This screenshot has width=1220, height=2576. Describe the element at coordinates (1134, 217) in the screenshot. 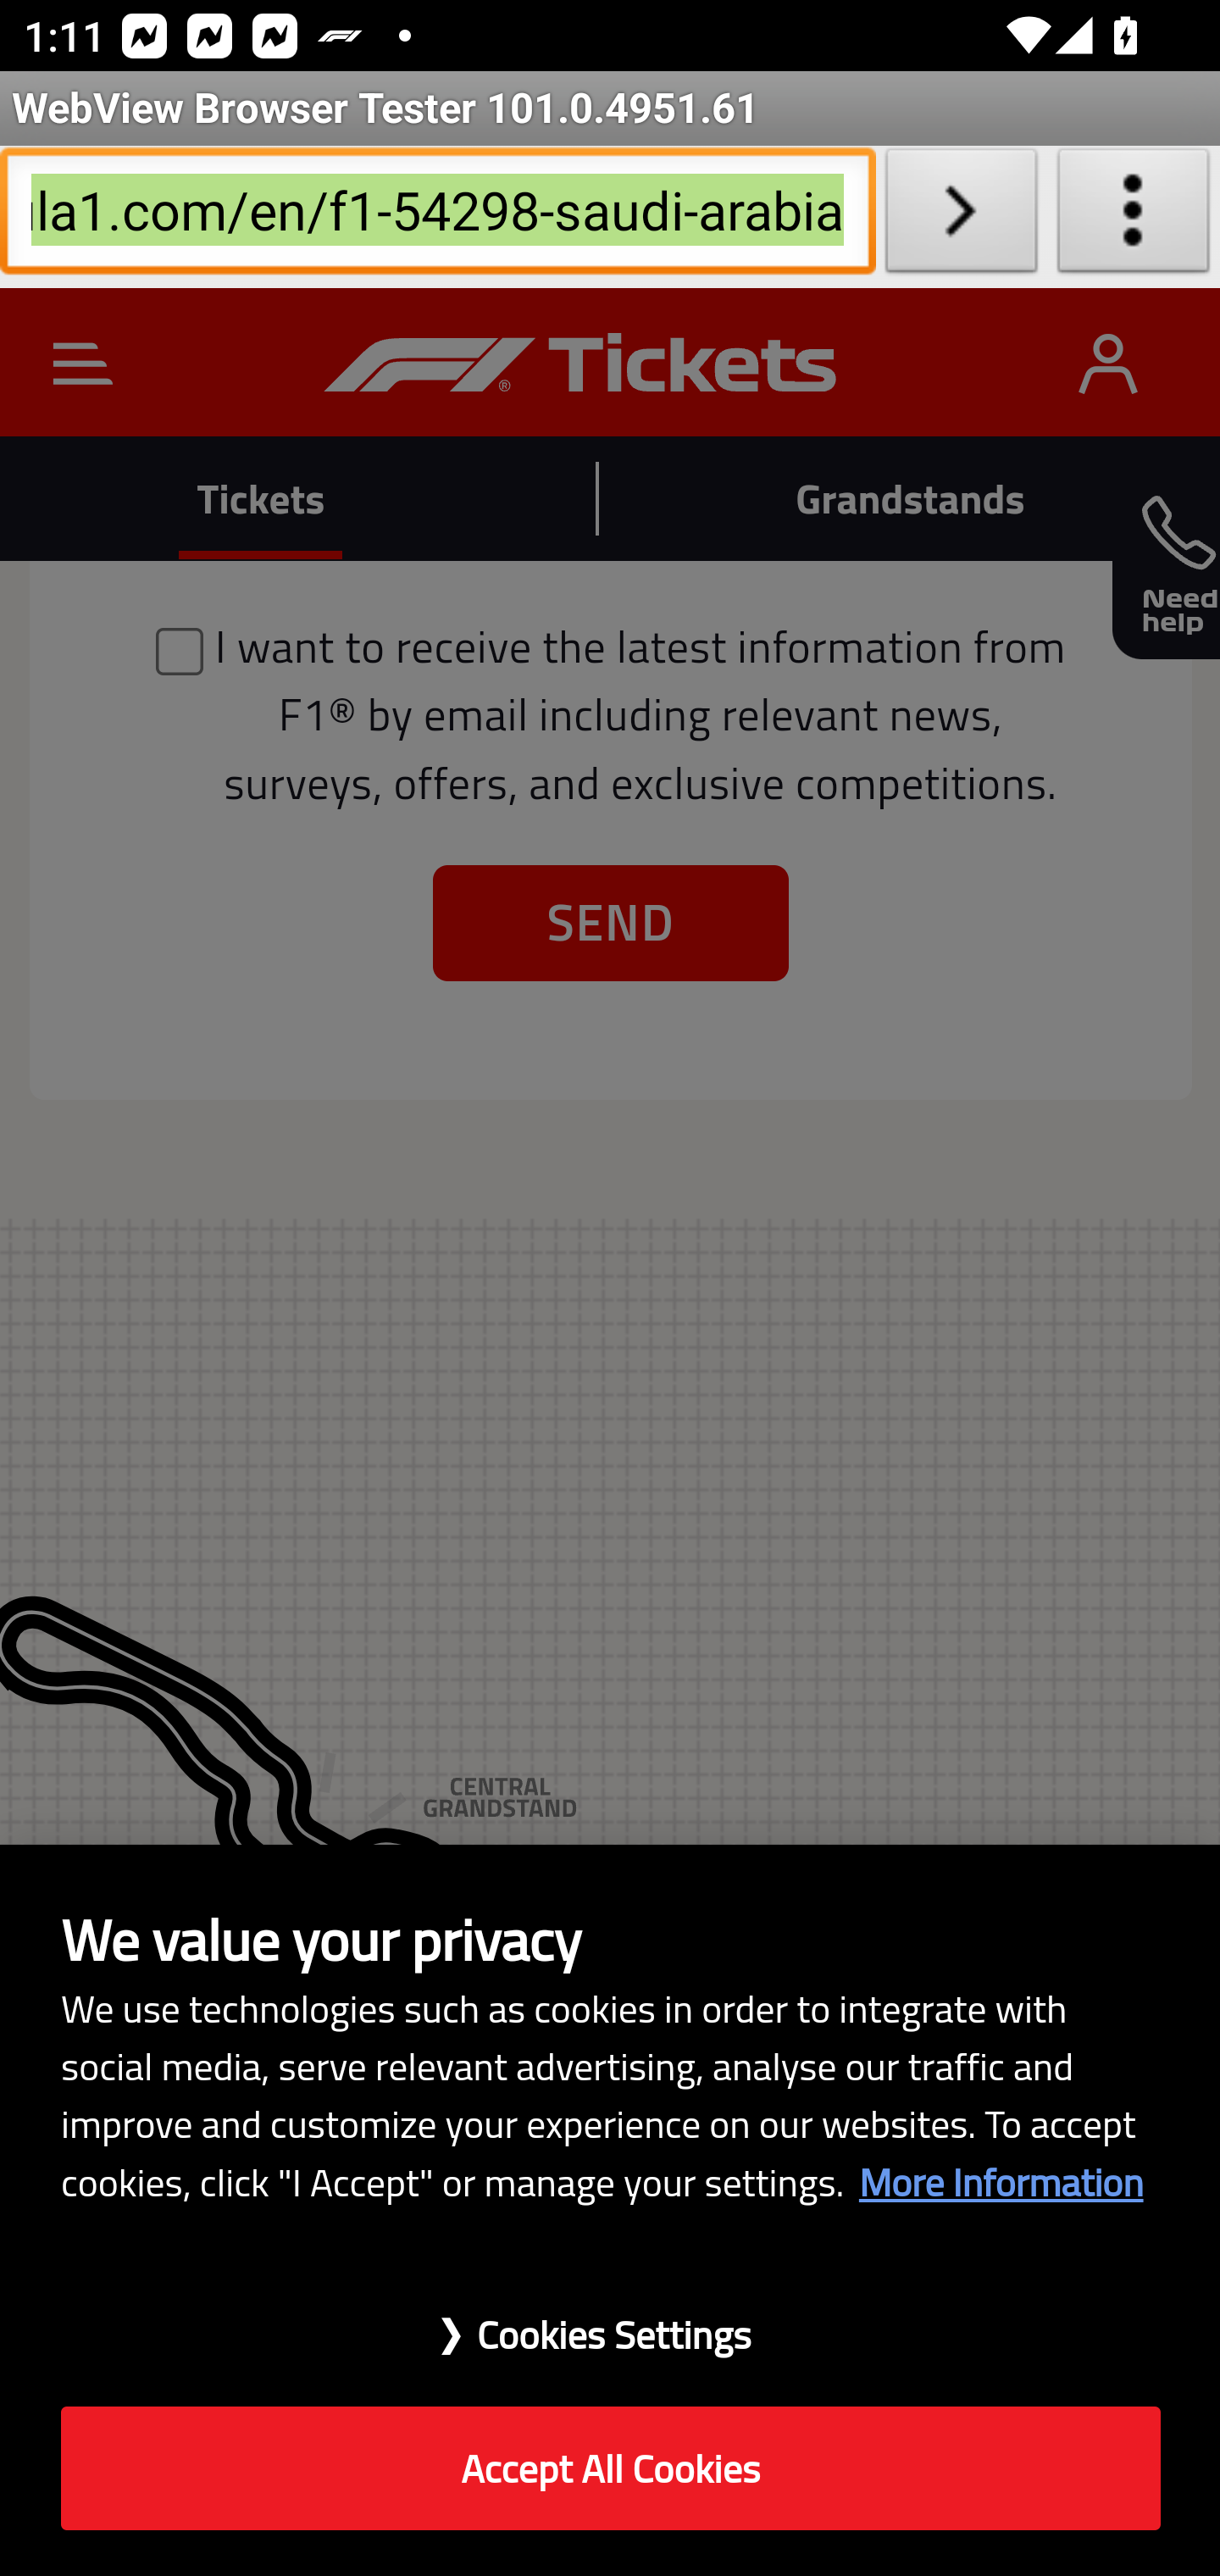

I see `About WebView` at that location.